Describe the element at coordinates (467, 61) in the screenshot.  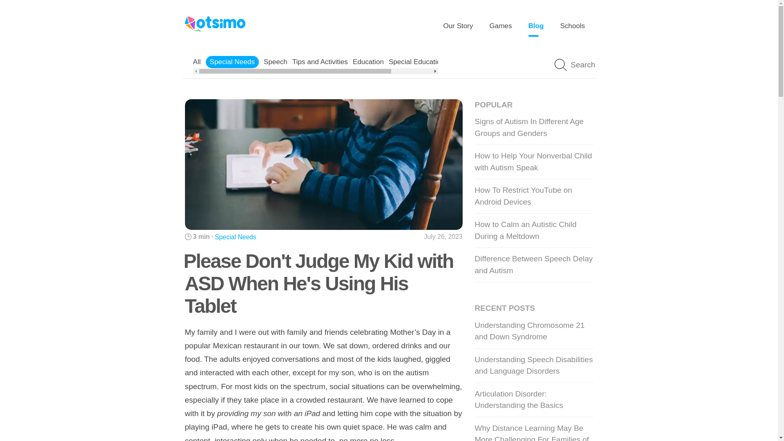
I see `Technology` at that location.